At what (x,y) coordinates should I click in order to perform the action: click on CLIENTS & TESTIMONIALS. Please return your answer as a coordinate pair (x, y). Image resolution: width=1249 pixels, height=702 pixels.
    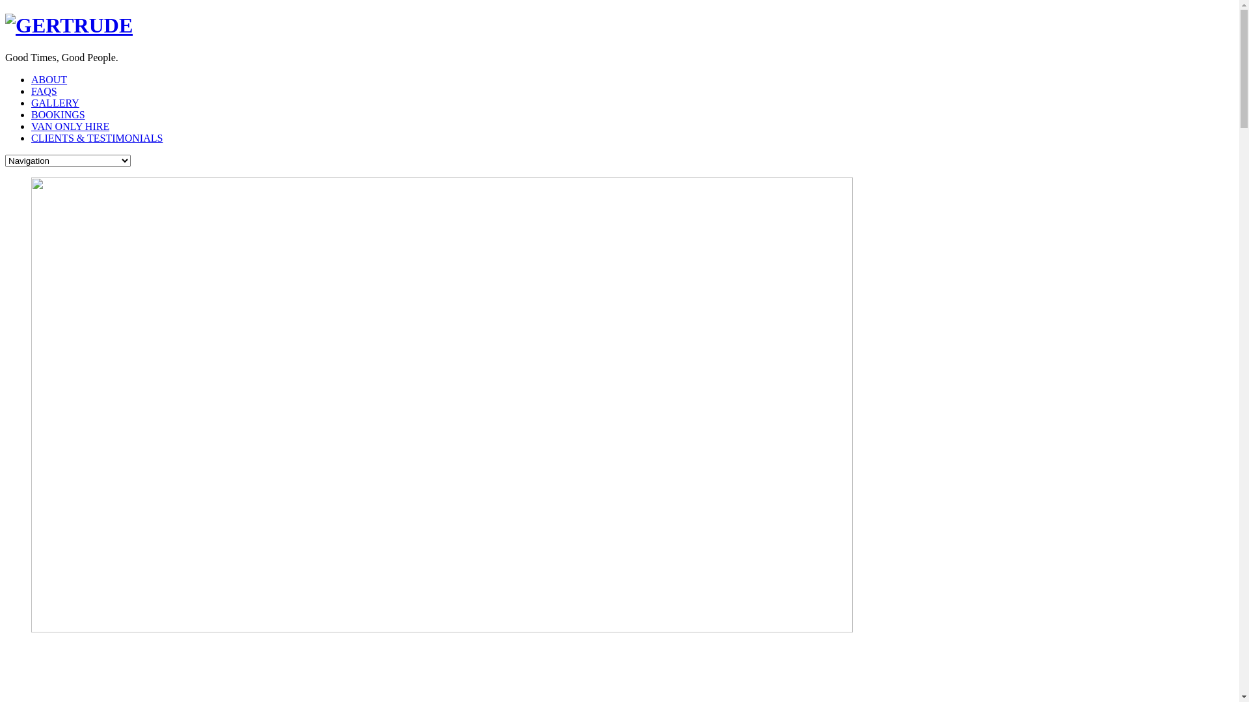
    Looking at the image, I should click on (97, 138).